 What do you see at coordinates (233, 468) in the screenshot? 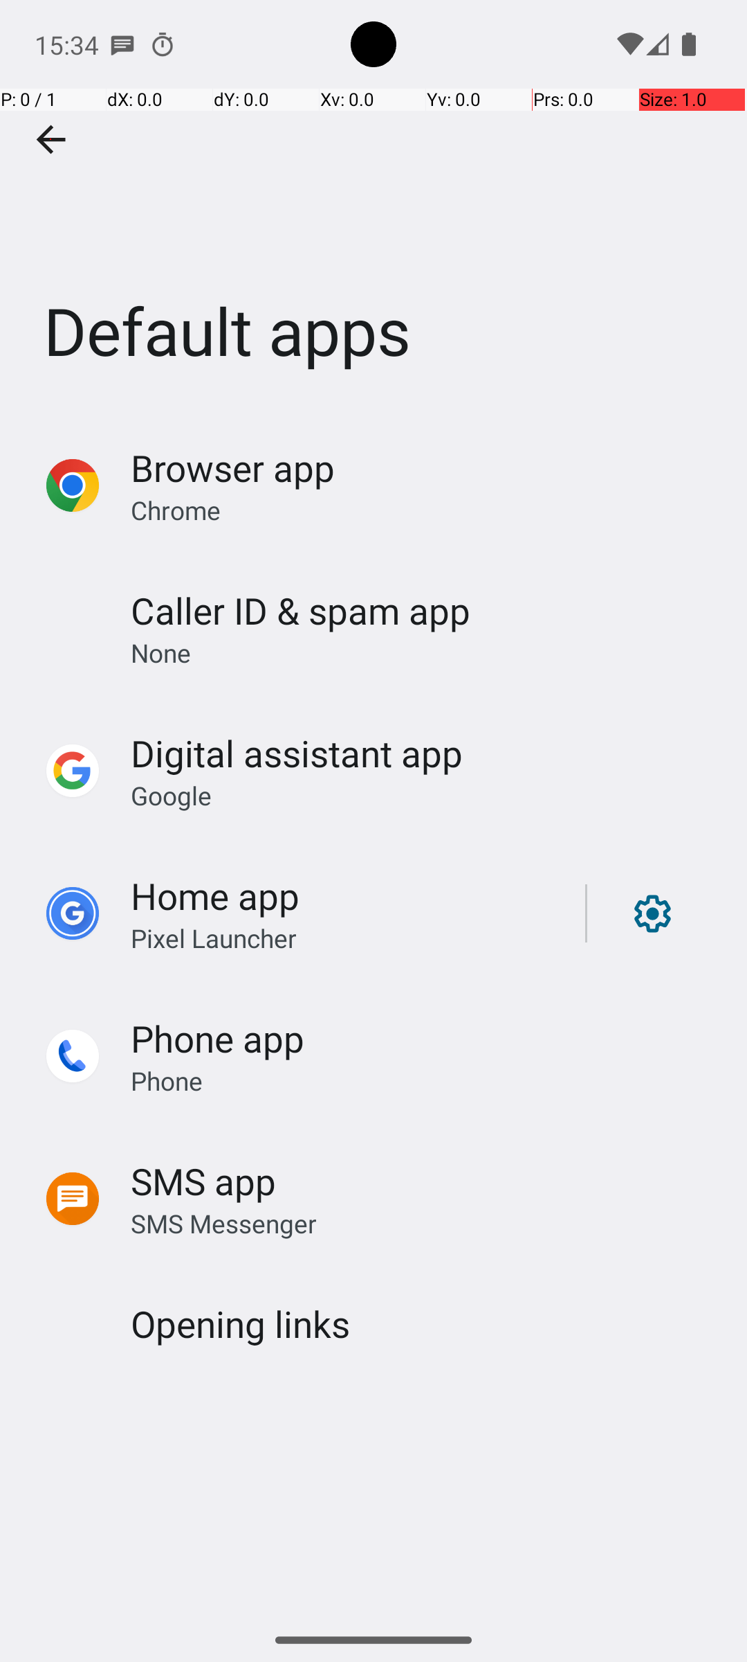
I see `Browser app` at bounding box center [233, 468].